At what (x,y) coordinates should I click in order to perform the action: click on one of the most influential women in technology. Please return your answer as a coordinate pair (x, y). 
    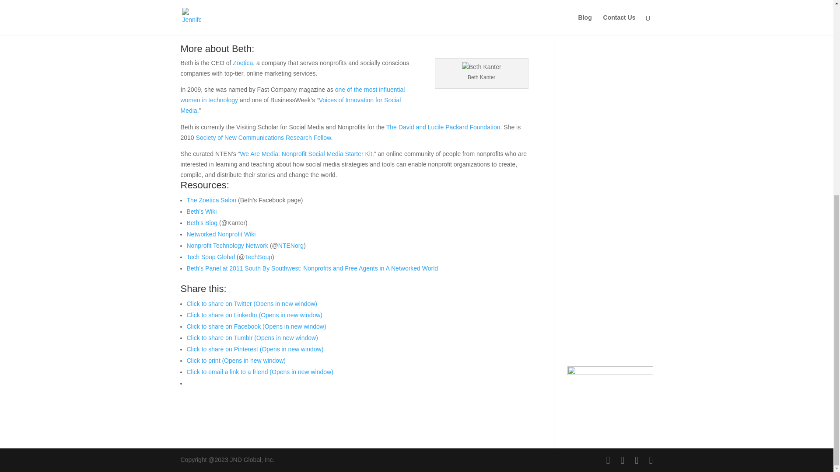
    Looking at the image, I should click on (292, 94).